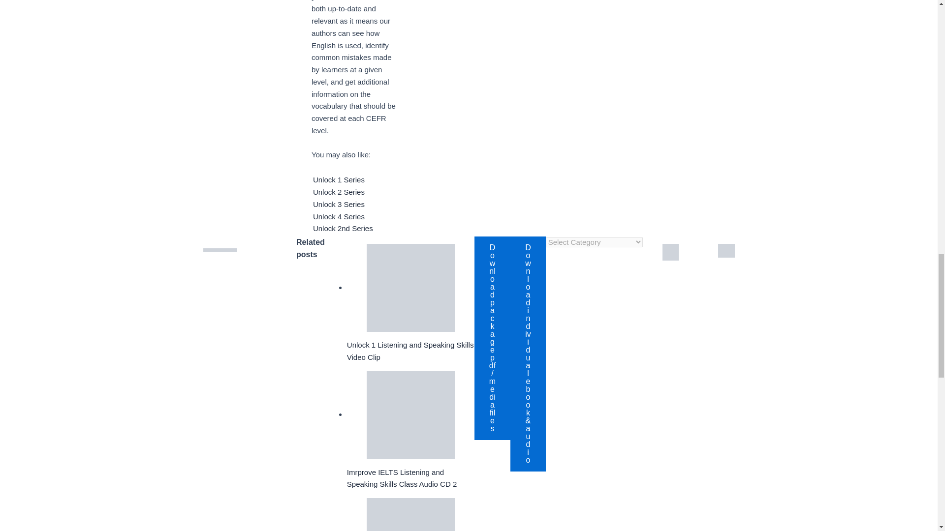 The width and height of the screenshot is (945, 531). What do you see at coordinates (410, 288) in the screenshot?
I see `Unlock 1 Listening and Speaking Skills Video Clip` at bounding box center [410, 288].